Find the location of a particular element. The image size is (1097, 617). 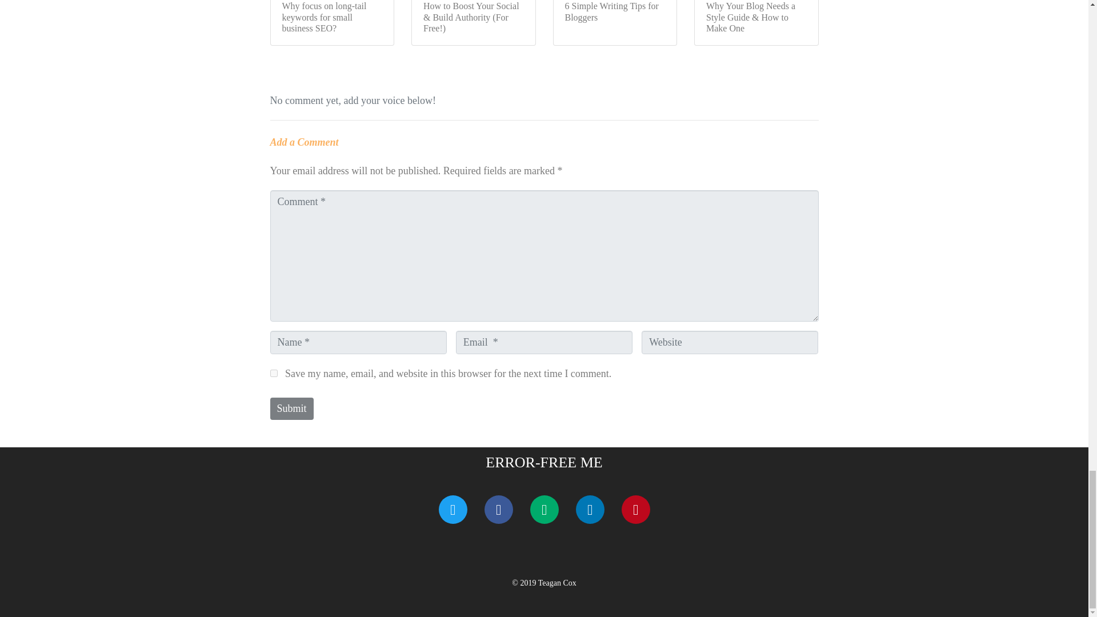

Submit is located at coordinates (291, 408).